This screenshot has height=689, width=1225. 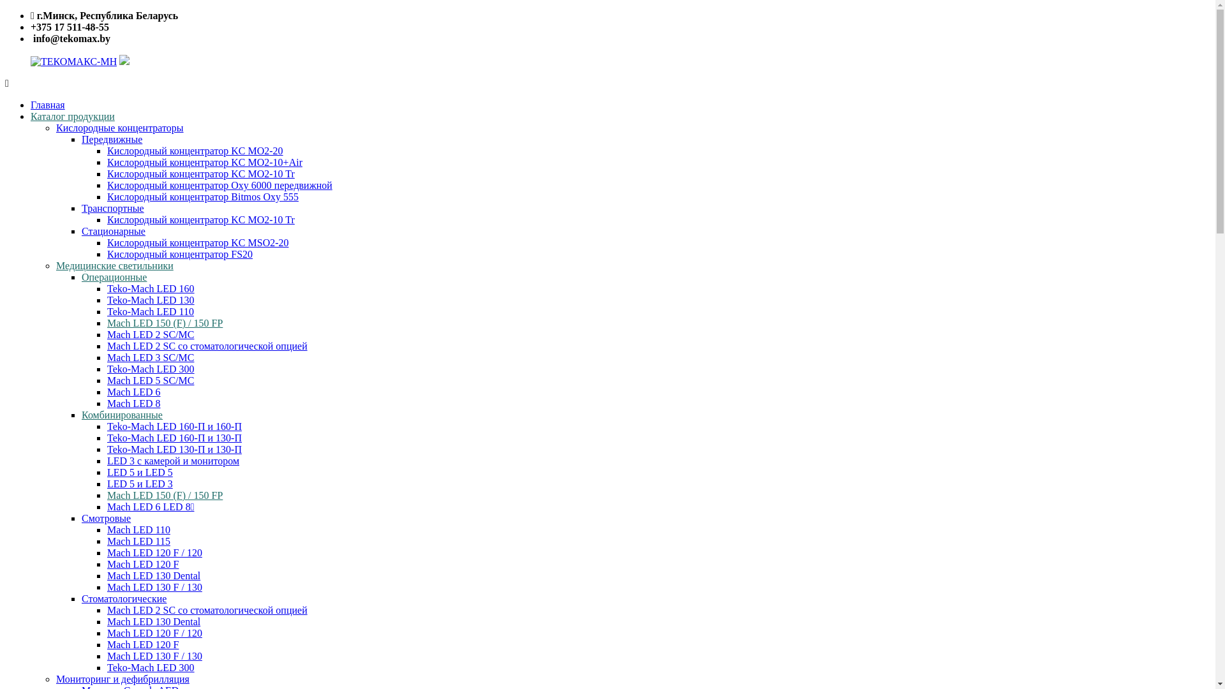 What do you see at coordinates (143, 644) in the screenshot?
I see `Mach LED 120 F` at bounding box center [143, 644].